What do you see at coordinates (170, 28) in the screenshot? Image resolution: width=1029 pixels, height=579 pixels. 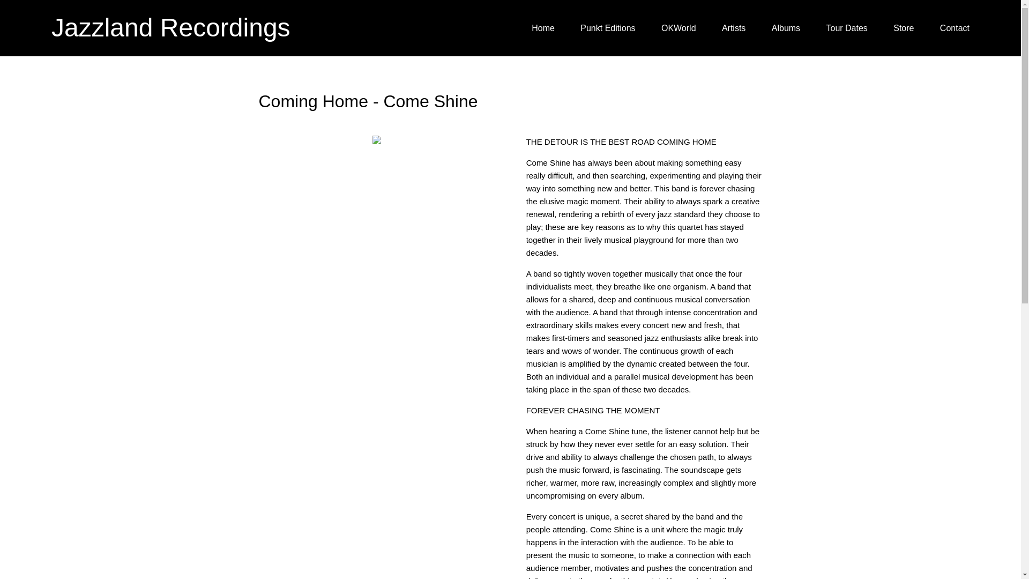 I see `Jazzland Recordings` at bounding box center [170, 28].